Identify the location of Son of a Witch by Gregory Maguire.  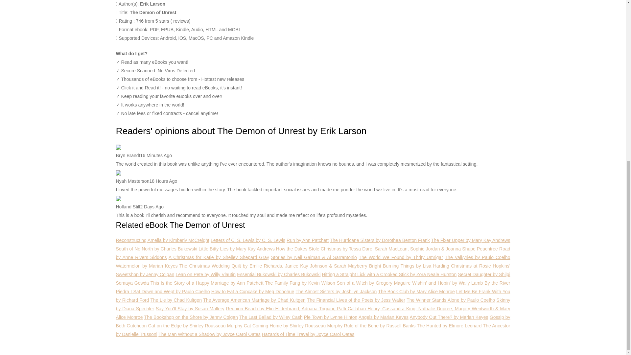
(374, 283).